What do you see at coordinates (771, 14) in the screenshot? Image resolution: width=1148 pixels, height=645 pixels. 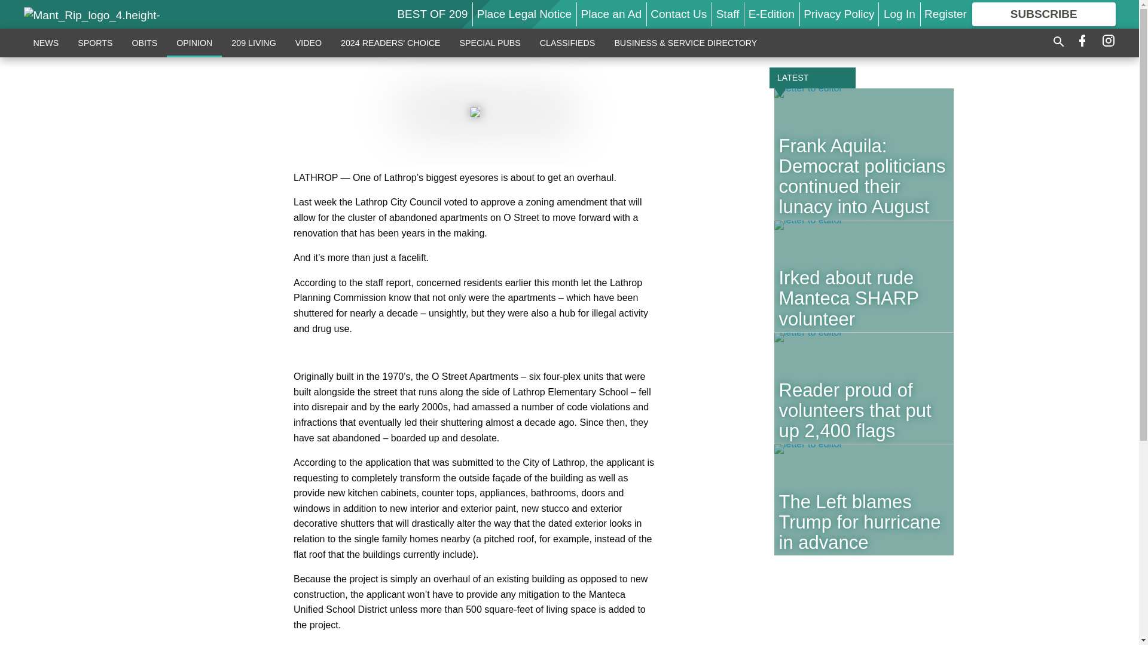 I see `E-Edition` at bounding box center [771, 14].